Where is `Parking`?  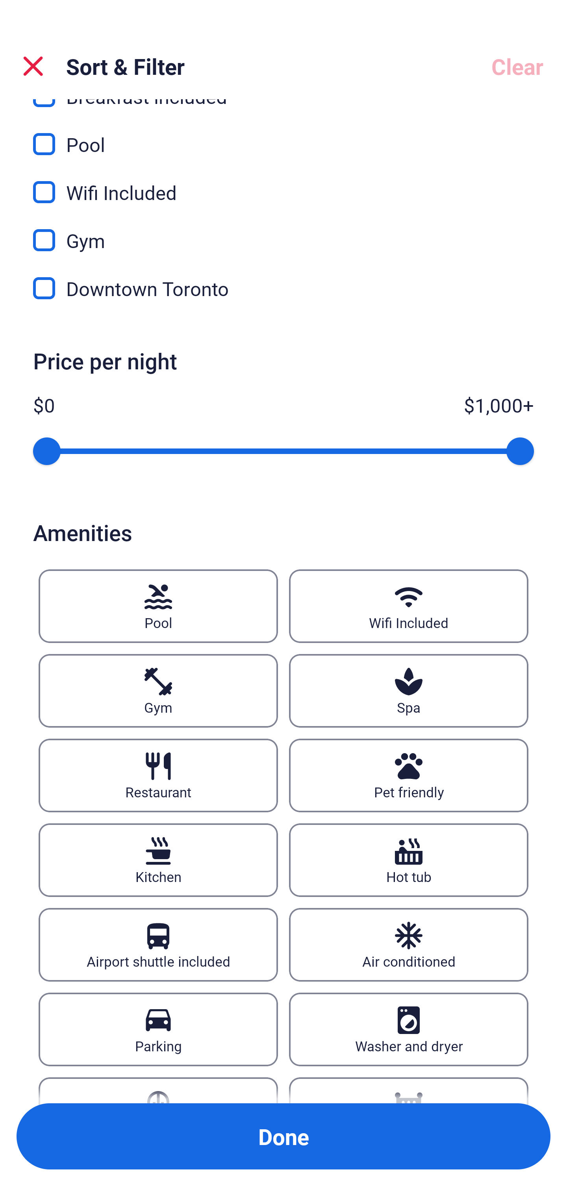
Parking is located at coordinates (158, 1029).